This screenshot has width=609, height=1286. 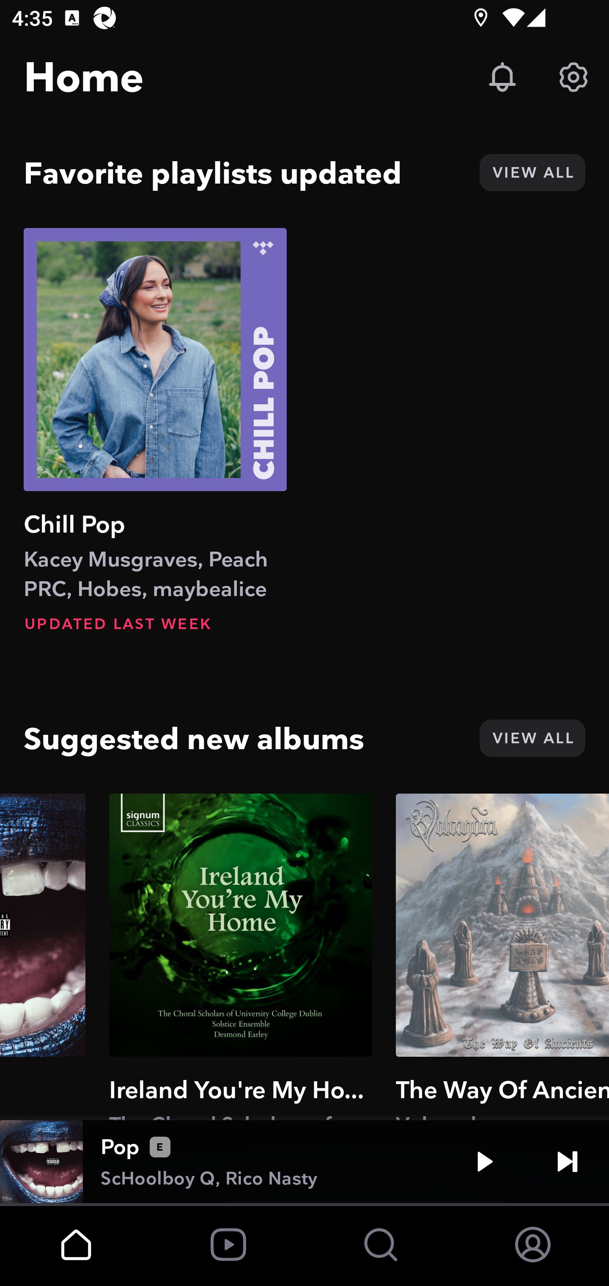 I want to click on VIEW ALL, so click(x=532, y=738).